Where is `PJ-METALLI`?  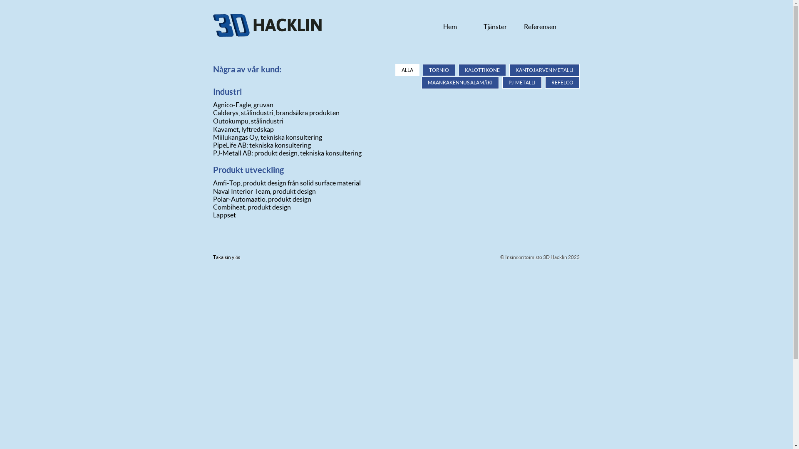 PJ-METALLI is located at coordinates (522, 82).